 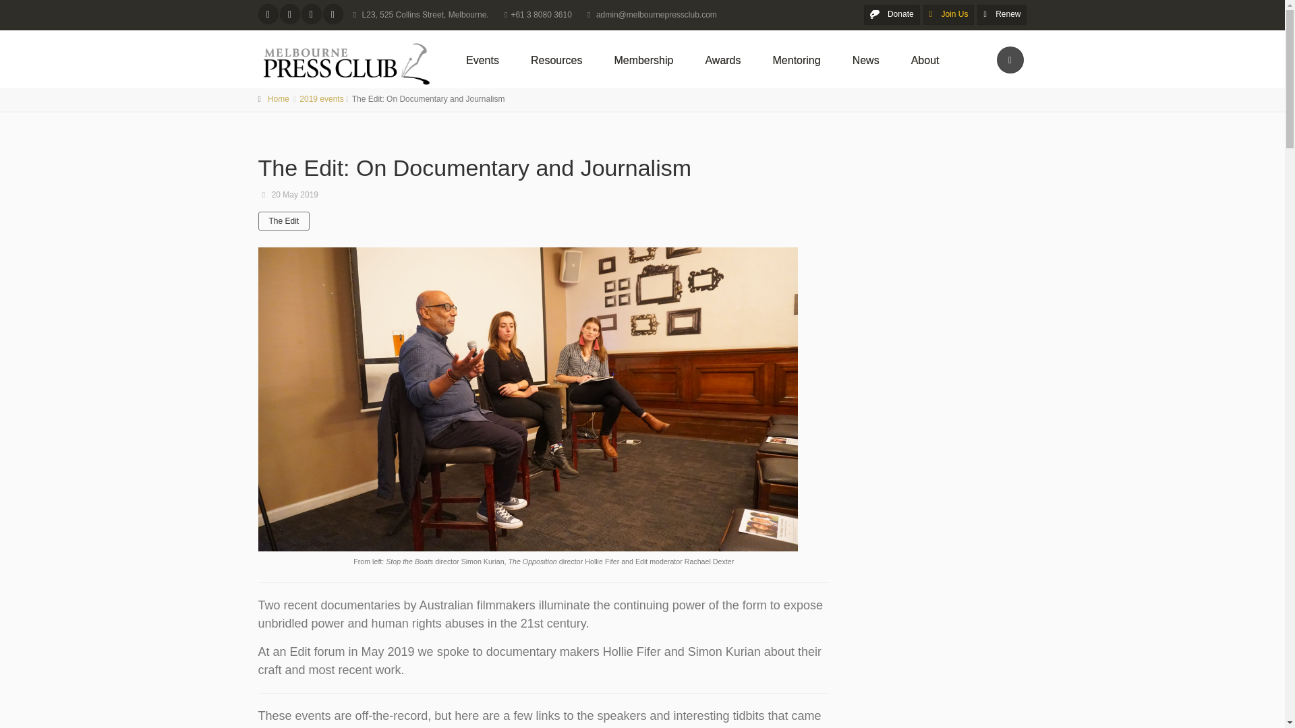 I want to click on Resources, so click(x=558, y=60).